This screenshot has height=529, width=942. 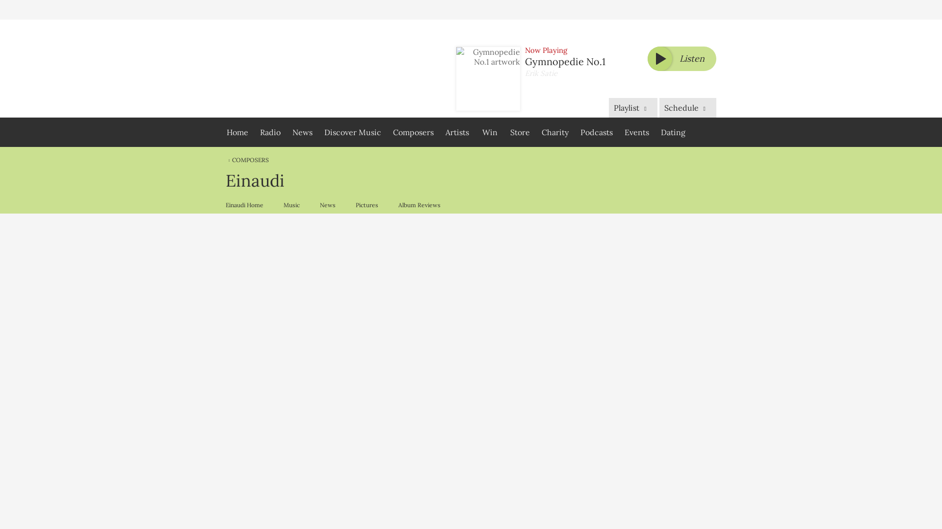 What do you see at coordinates (673, 132) in the screenshot?
I see `Dating` at bounding box center [673, 132].